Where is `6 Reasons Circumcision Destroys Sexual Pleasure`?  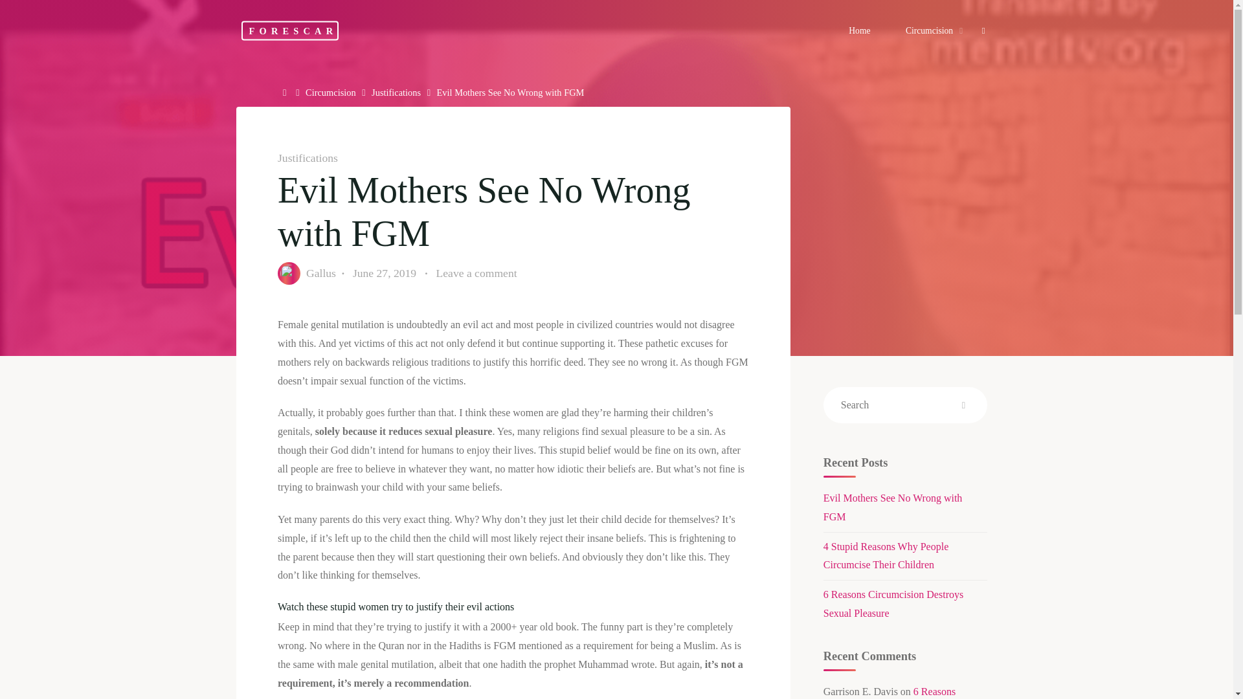
6 Reasons Circumcision Destroys Sexual Pleasure is located at coordinates (893, 603).